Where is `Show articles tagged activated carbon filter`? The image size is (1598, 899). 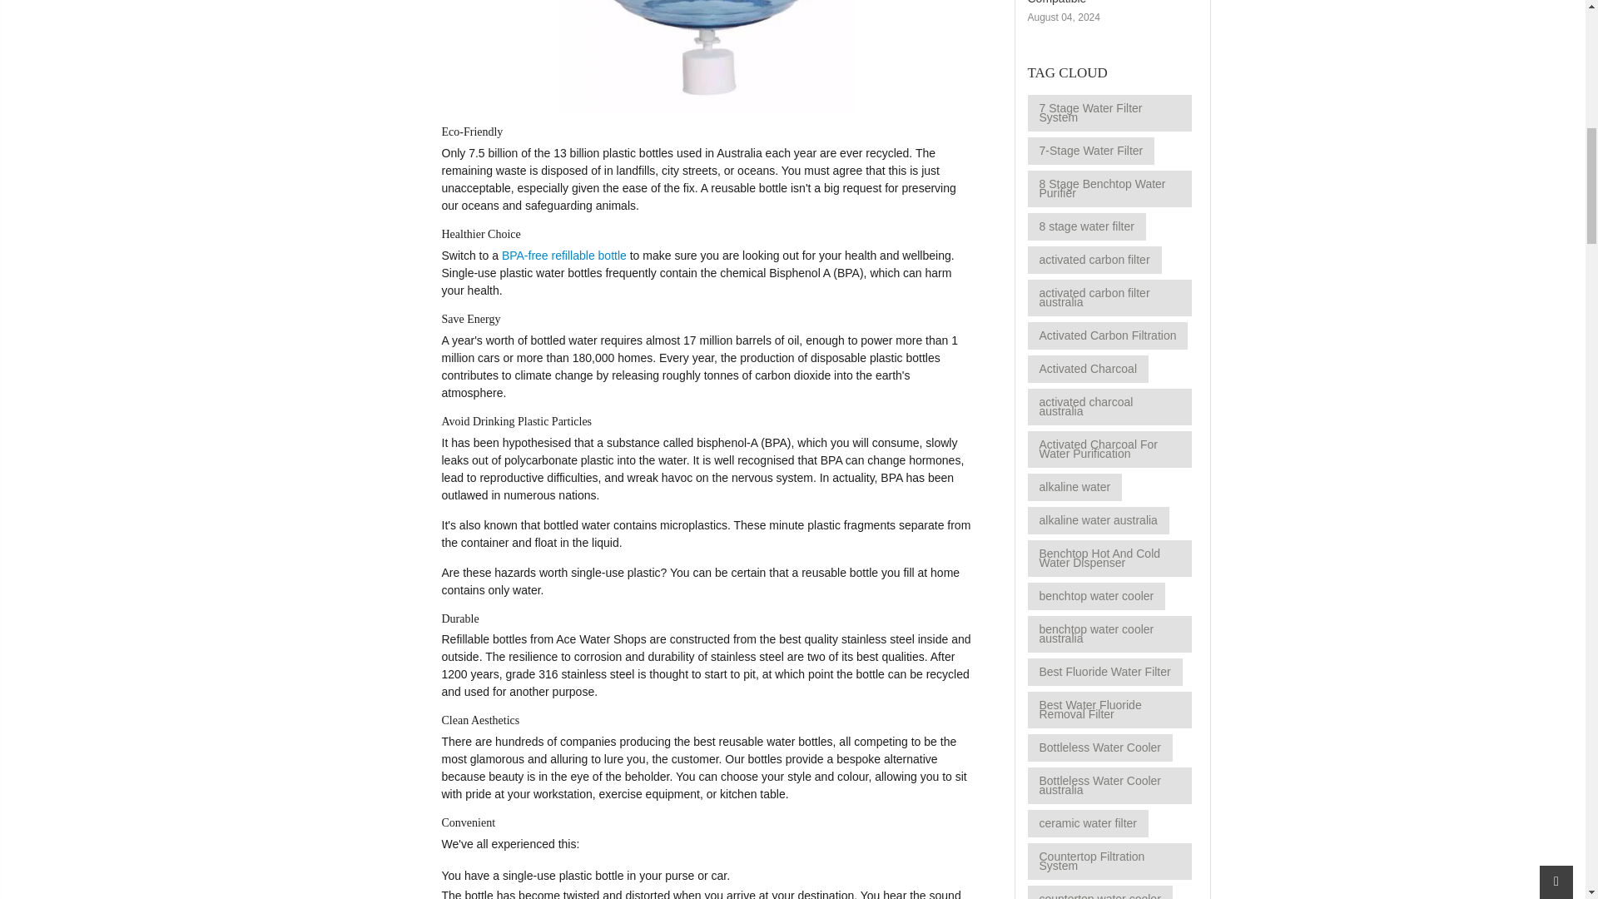 Show articles tagged activated carbon filter is located at coordinates (1094, 260).